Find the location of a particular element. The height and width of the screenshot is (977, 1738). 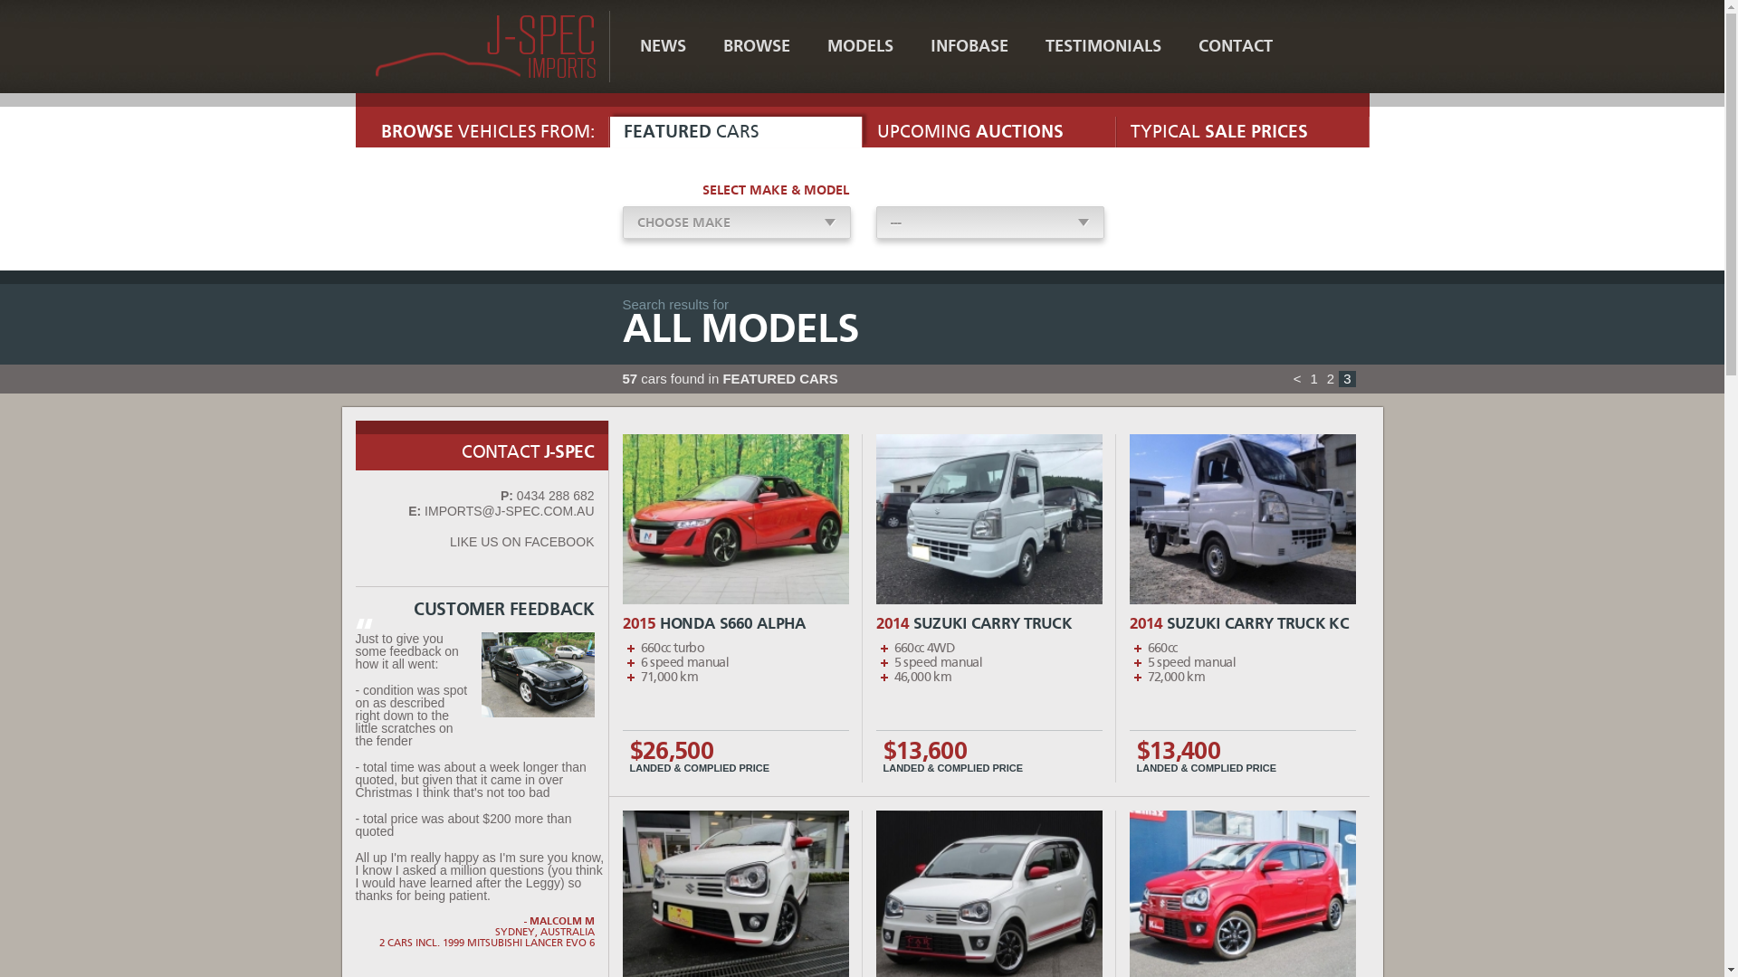

2014 SUZUKI CARRY TRUCK KC is located at coordinates (1242, 624).